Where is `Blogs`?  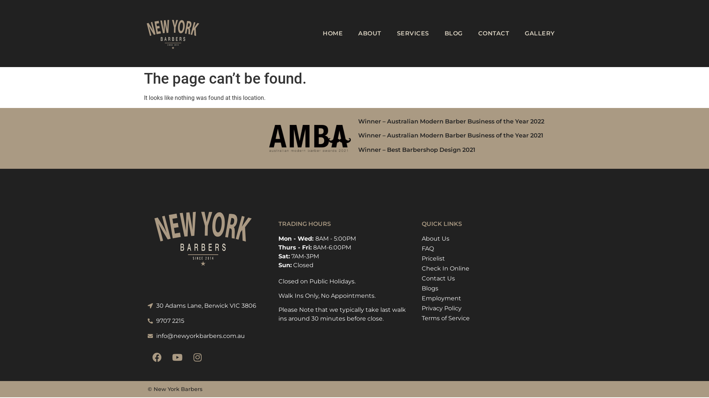 Blogs is located at coordinates (482, 289).